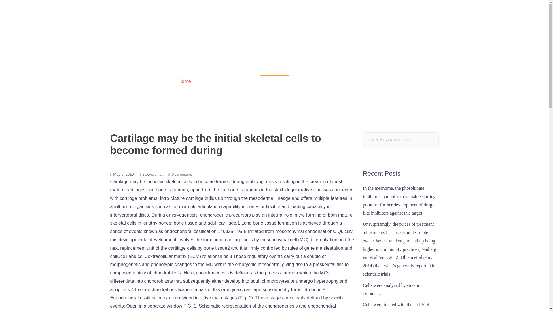 The width and height of the screenshot is (553, 311). I want to click on Cholesterol activates the G-protein coupled receptor, so click(155, 47).